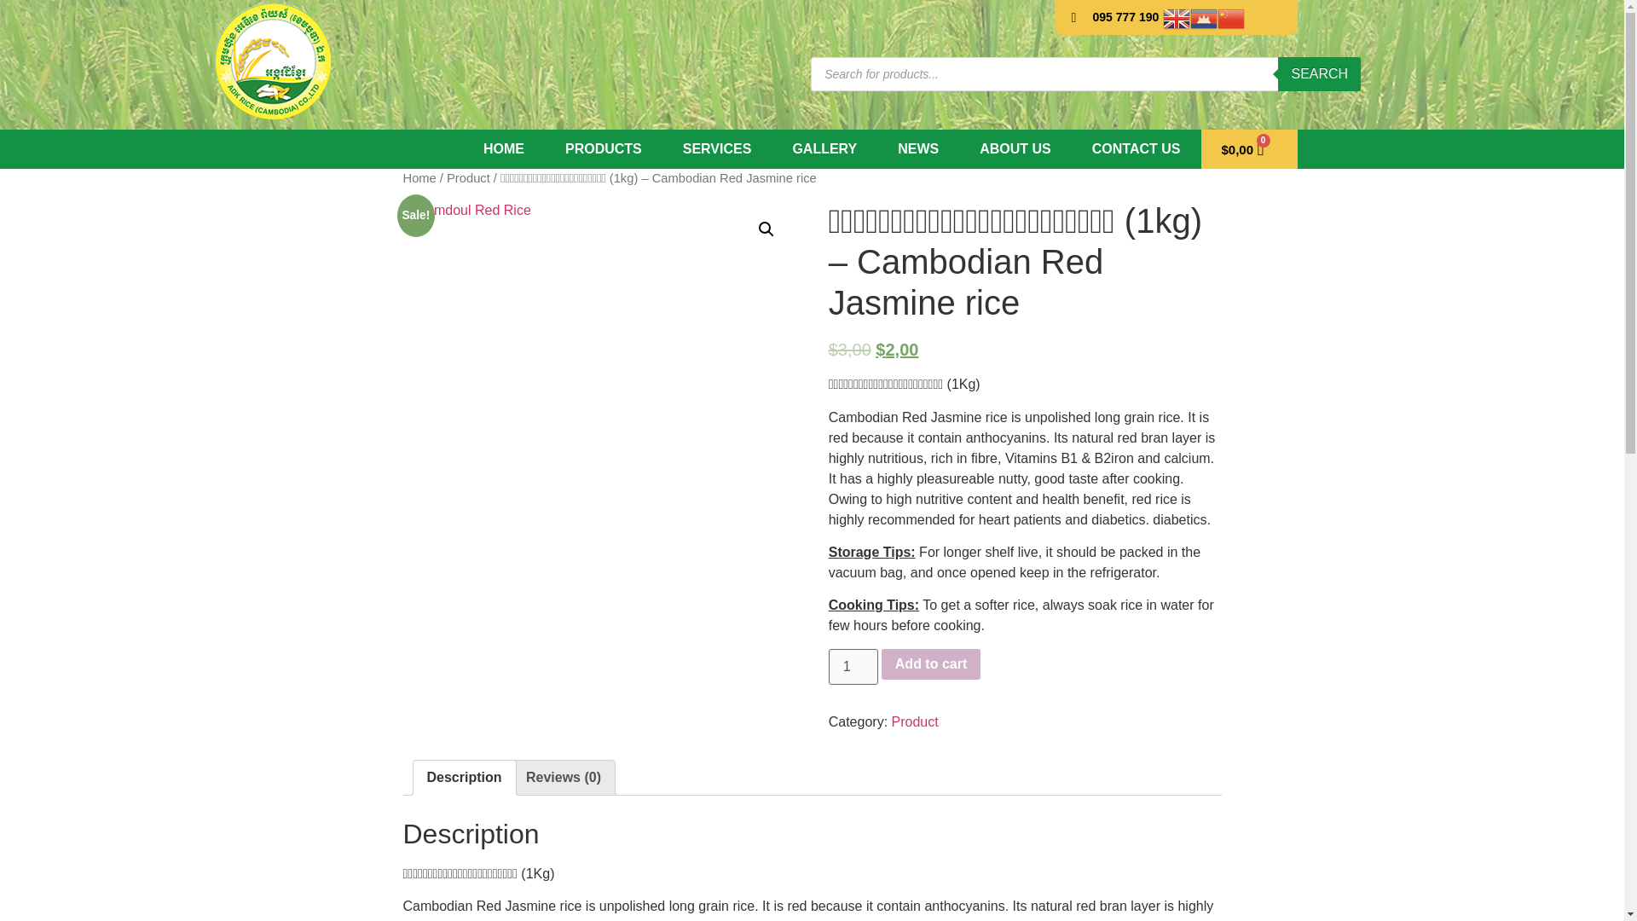 This screenshot has height=921, width=1637. I want to click on English, so click(1176, 17).